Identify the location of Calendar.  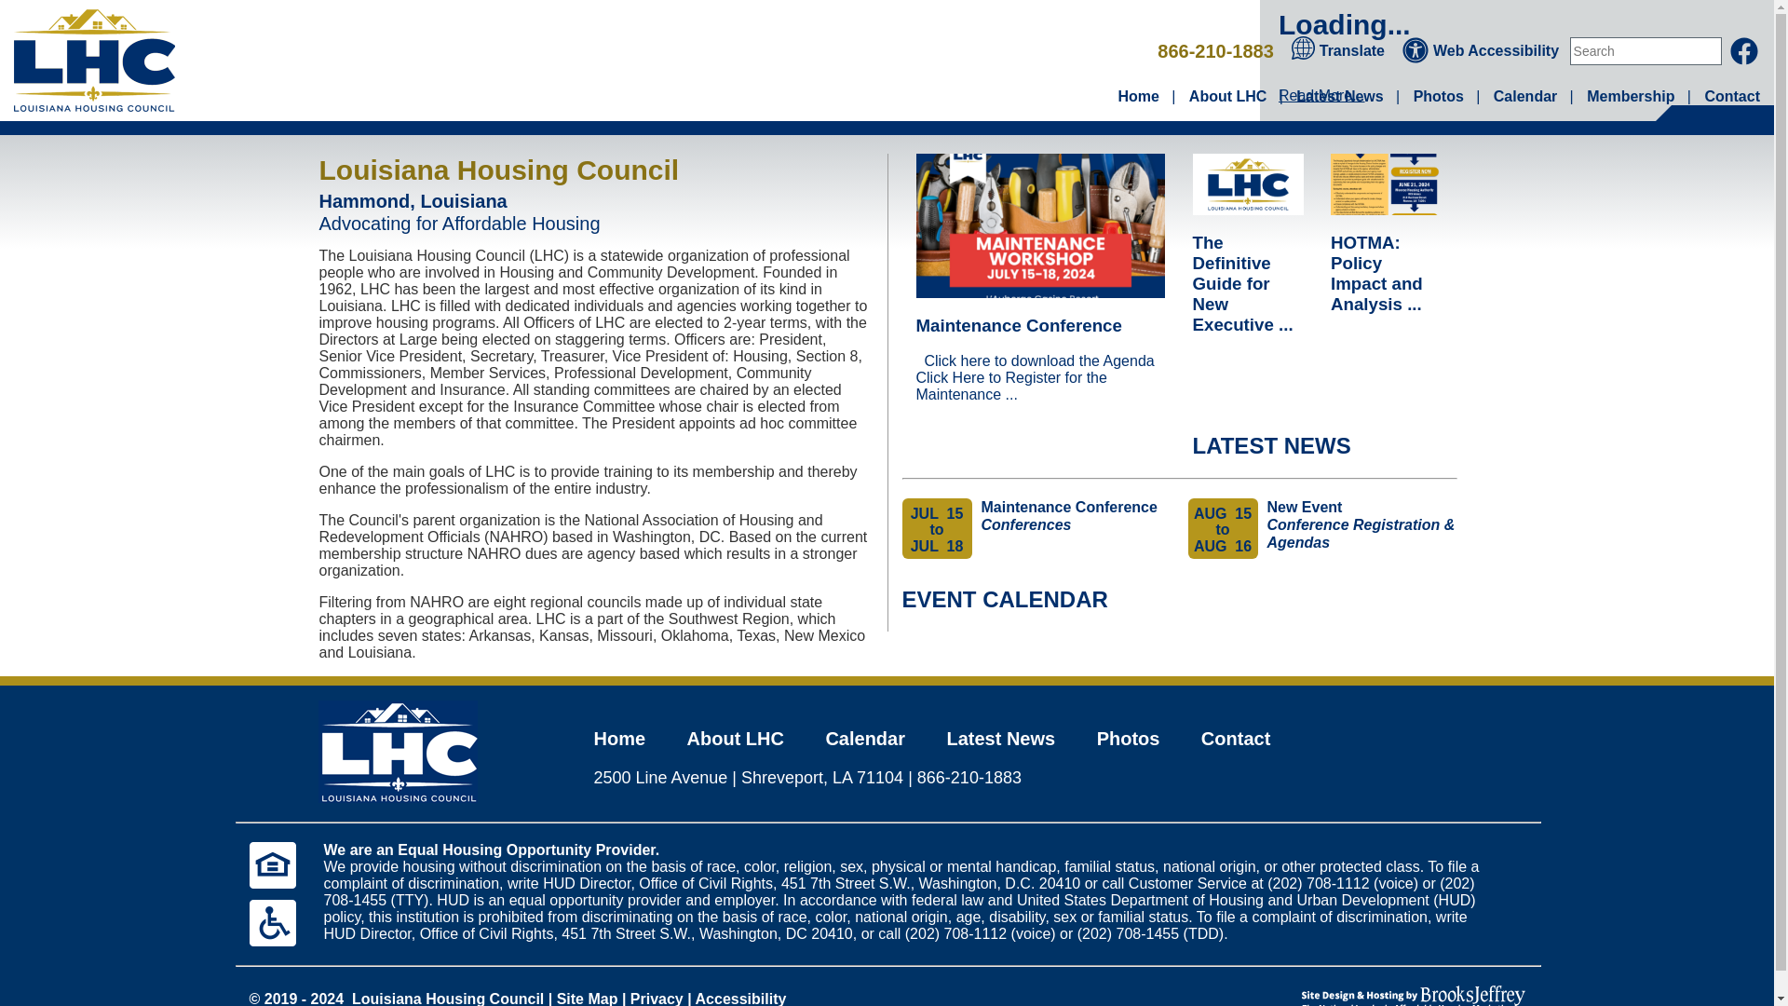
(1525, 97).